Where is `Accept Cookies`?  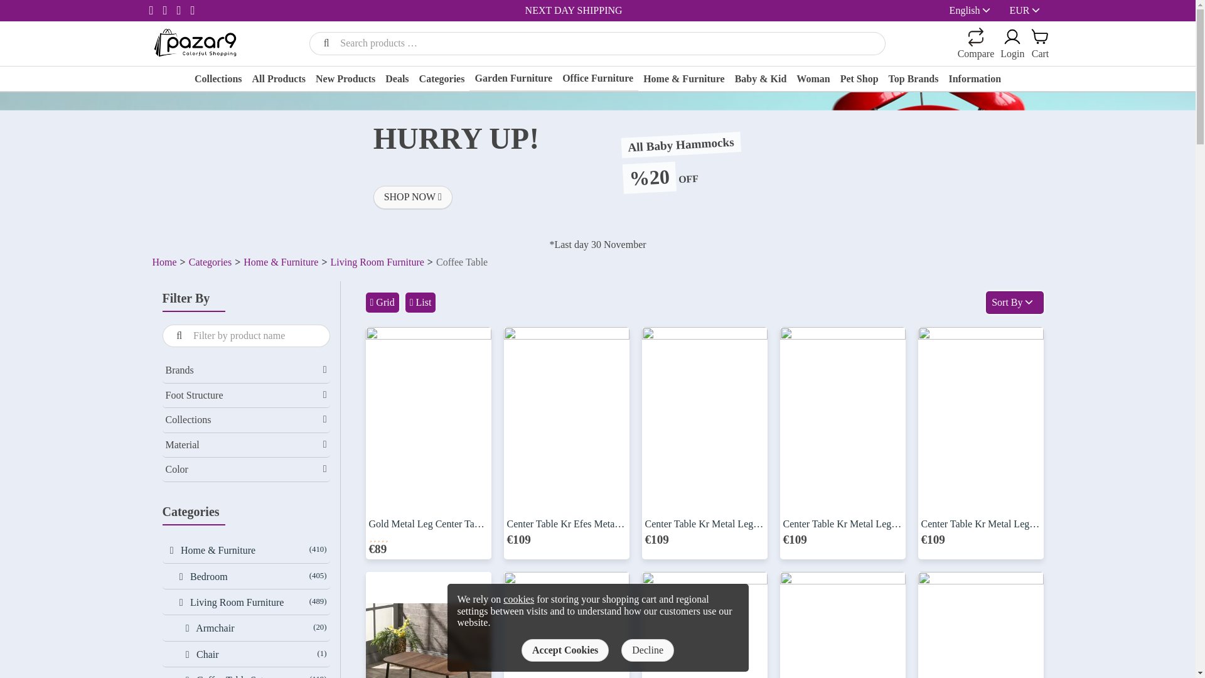 Accept Cookies is located at coordinates (565, 650).